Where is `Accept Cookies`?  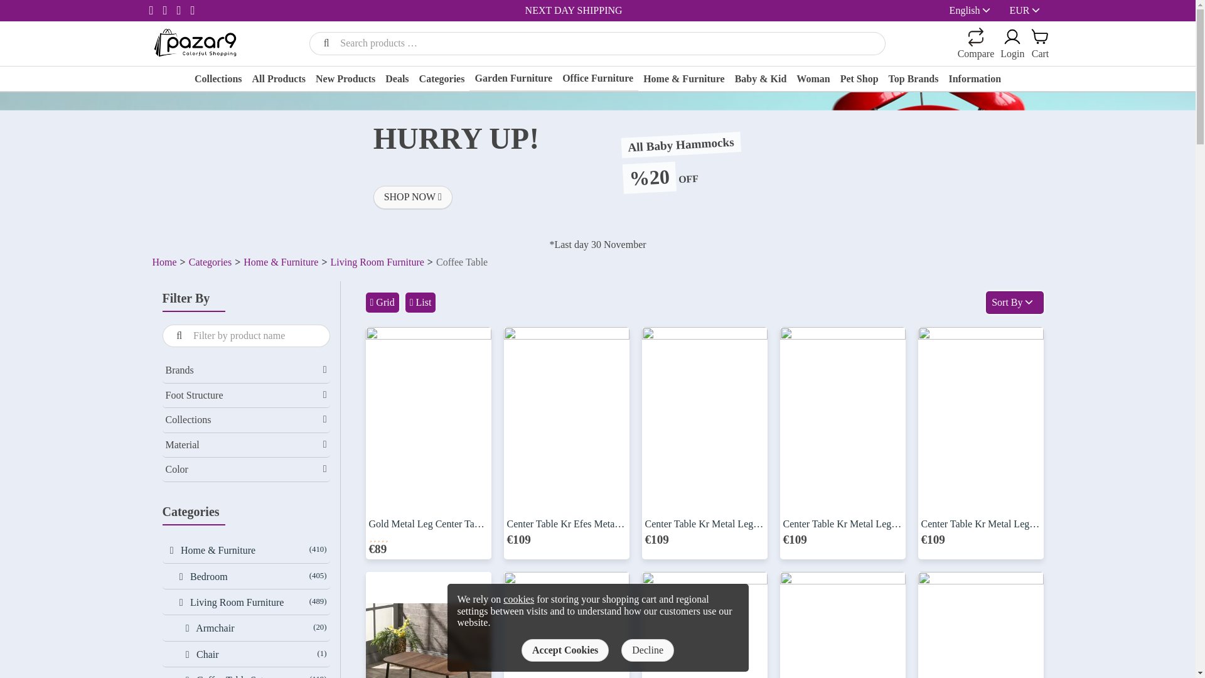 Accept Cookies is located at coordinates (565, 650).